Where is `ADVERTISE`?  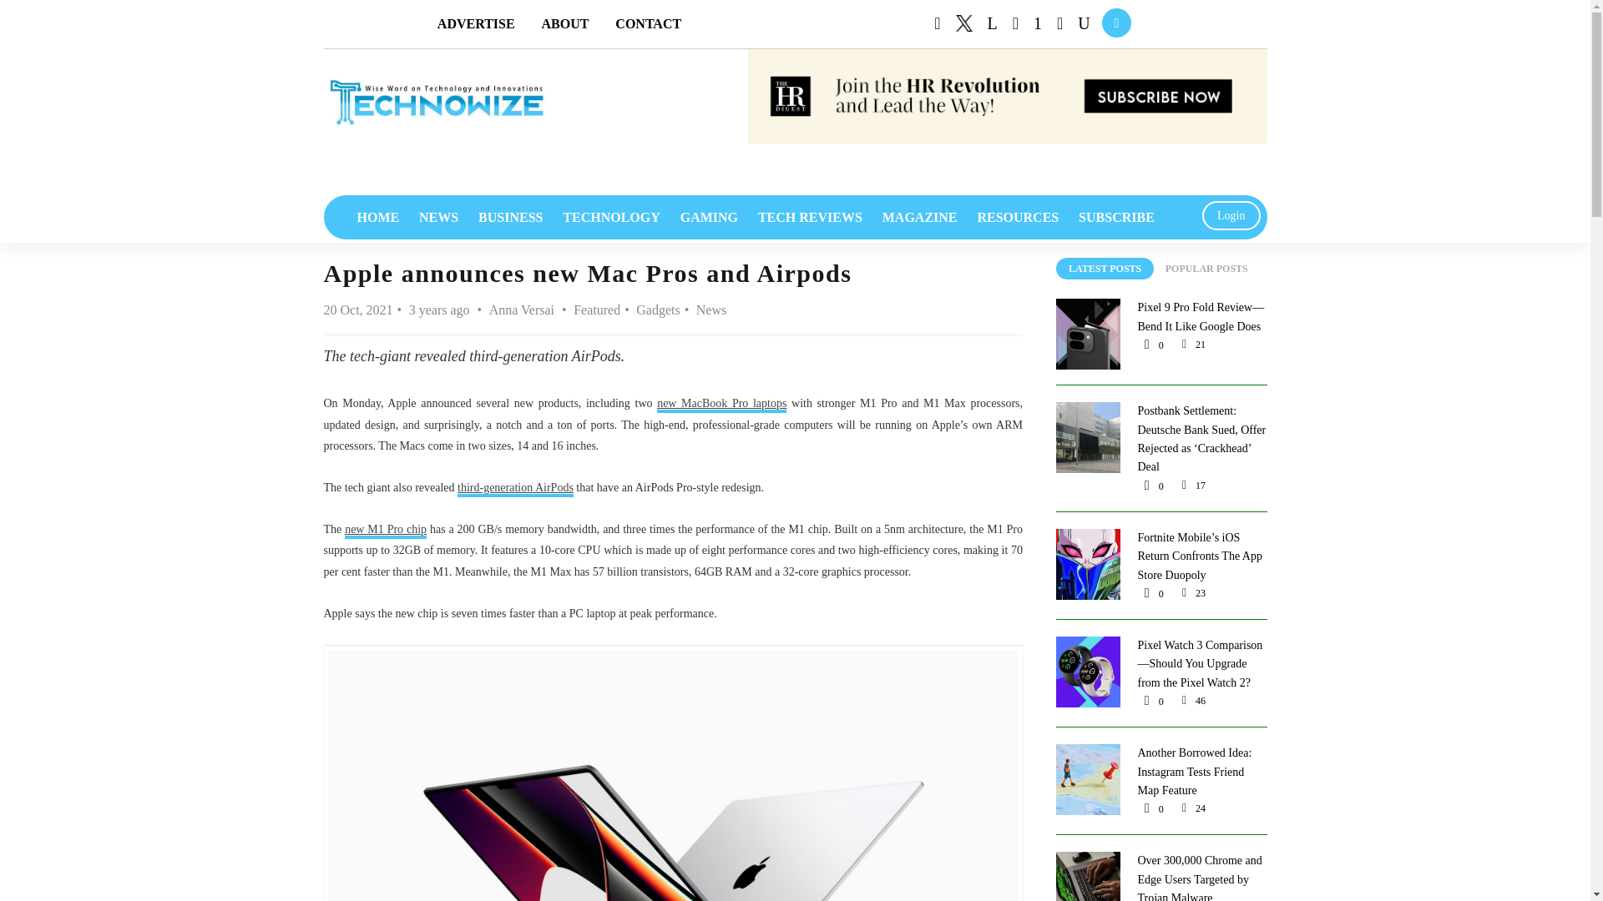 ADVERTISE is located at coordinates (476, 23).